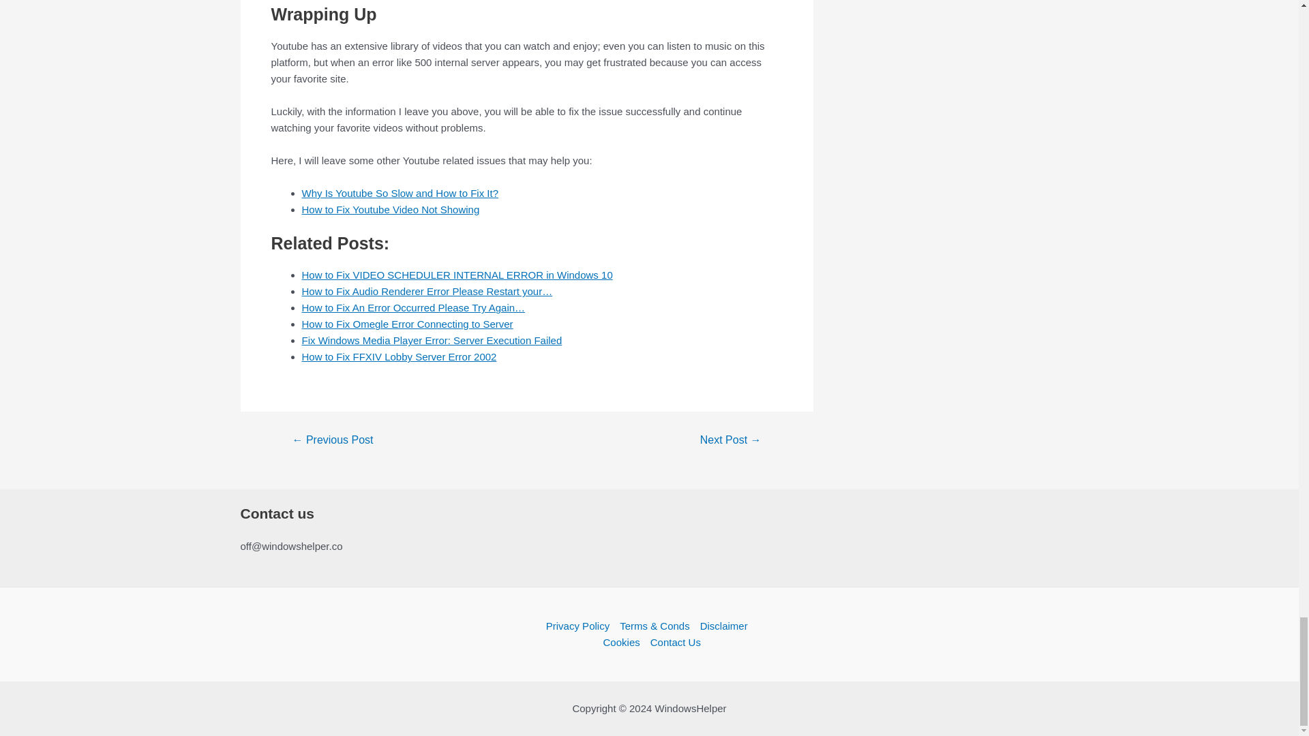 Image resolution: width=1309 pixels, height=736 pixels. I want to click on Why Is Youtube So Slow and How to Fix It?, so click(400, 193).